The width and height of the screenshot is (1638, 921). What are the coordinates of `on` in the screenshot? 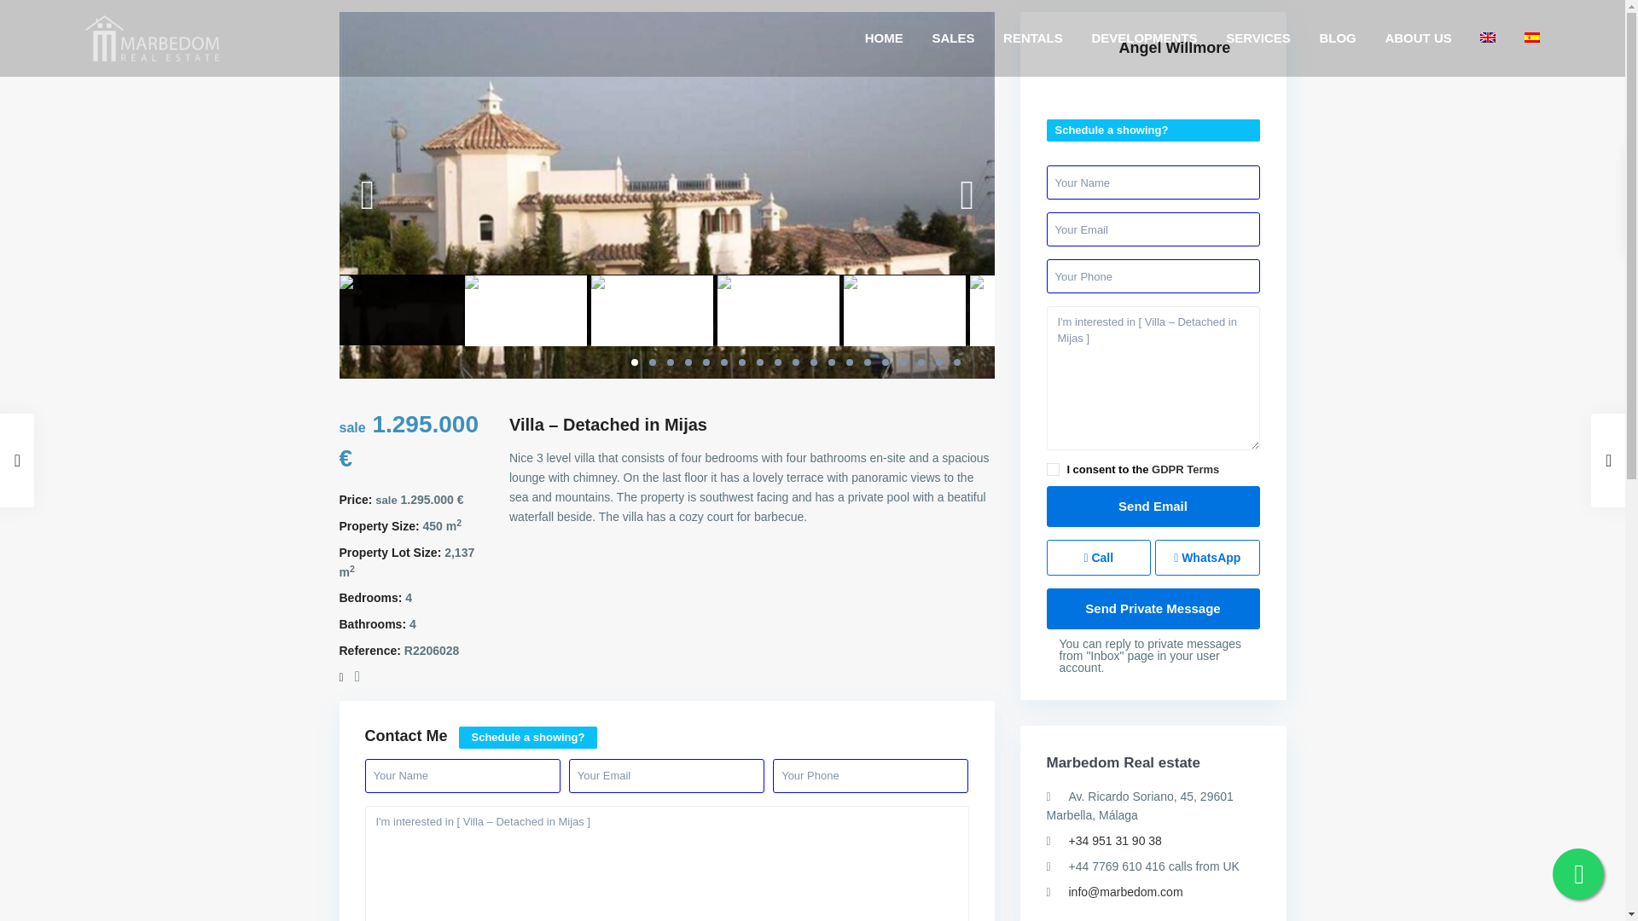 It's located at (1052, 469).